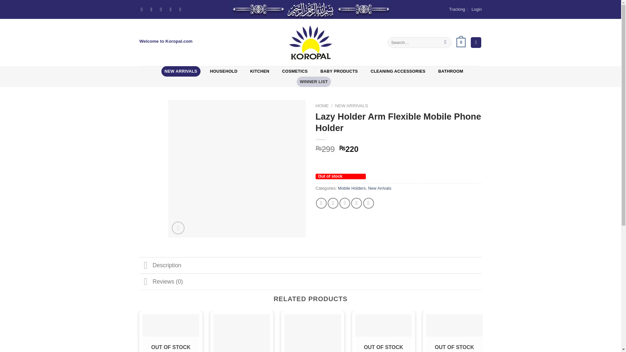 The image size is (626, 352). What do you see at coordinates (314, 81) in the screenshot?
I see `WINNER LIST` at bounding box center [314, 81].